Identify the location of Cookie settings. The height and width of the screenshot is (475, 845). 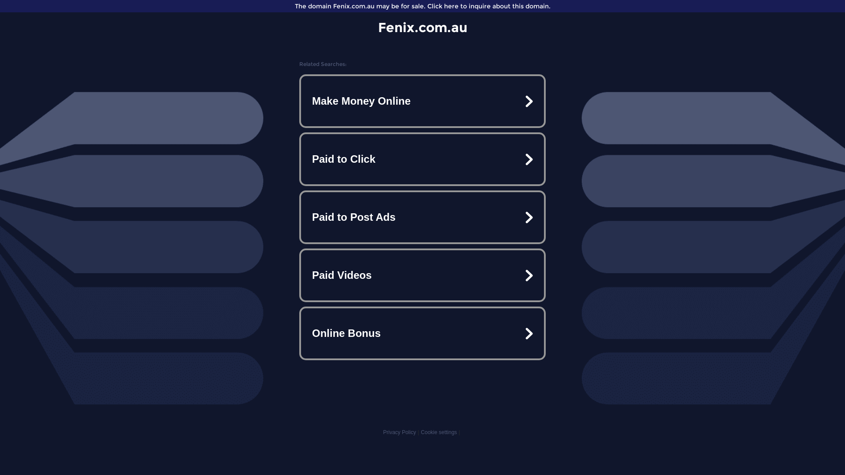
(439, 432).